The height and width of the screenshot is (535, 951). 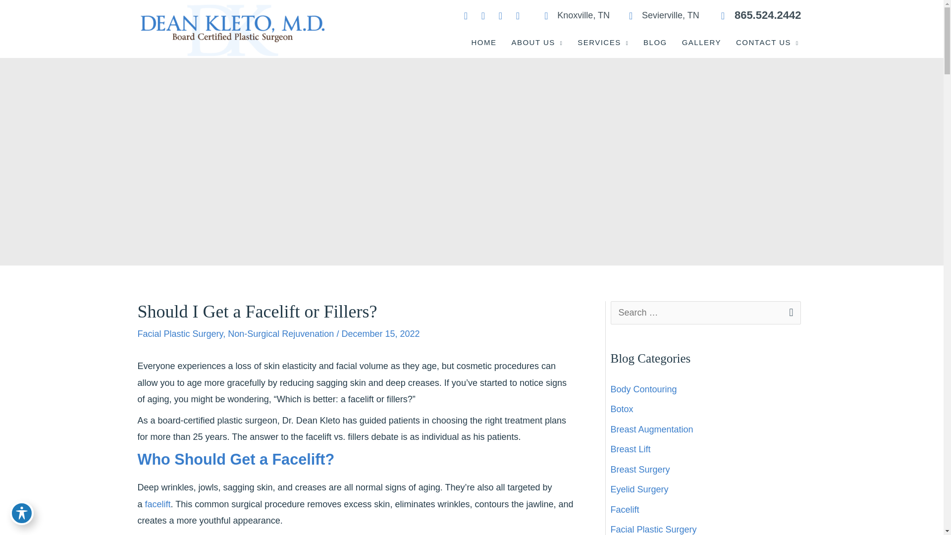 What do you see at coordinates (483, 43) in the screenshot?
I see `HOME` at bounding box center [483, 43].